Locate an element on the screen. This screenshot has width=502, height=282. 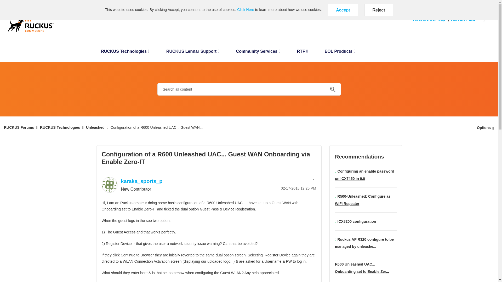
ASK the Pack is located at coordinates (464, 19).